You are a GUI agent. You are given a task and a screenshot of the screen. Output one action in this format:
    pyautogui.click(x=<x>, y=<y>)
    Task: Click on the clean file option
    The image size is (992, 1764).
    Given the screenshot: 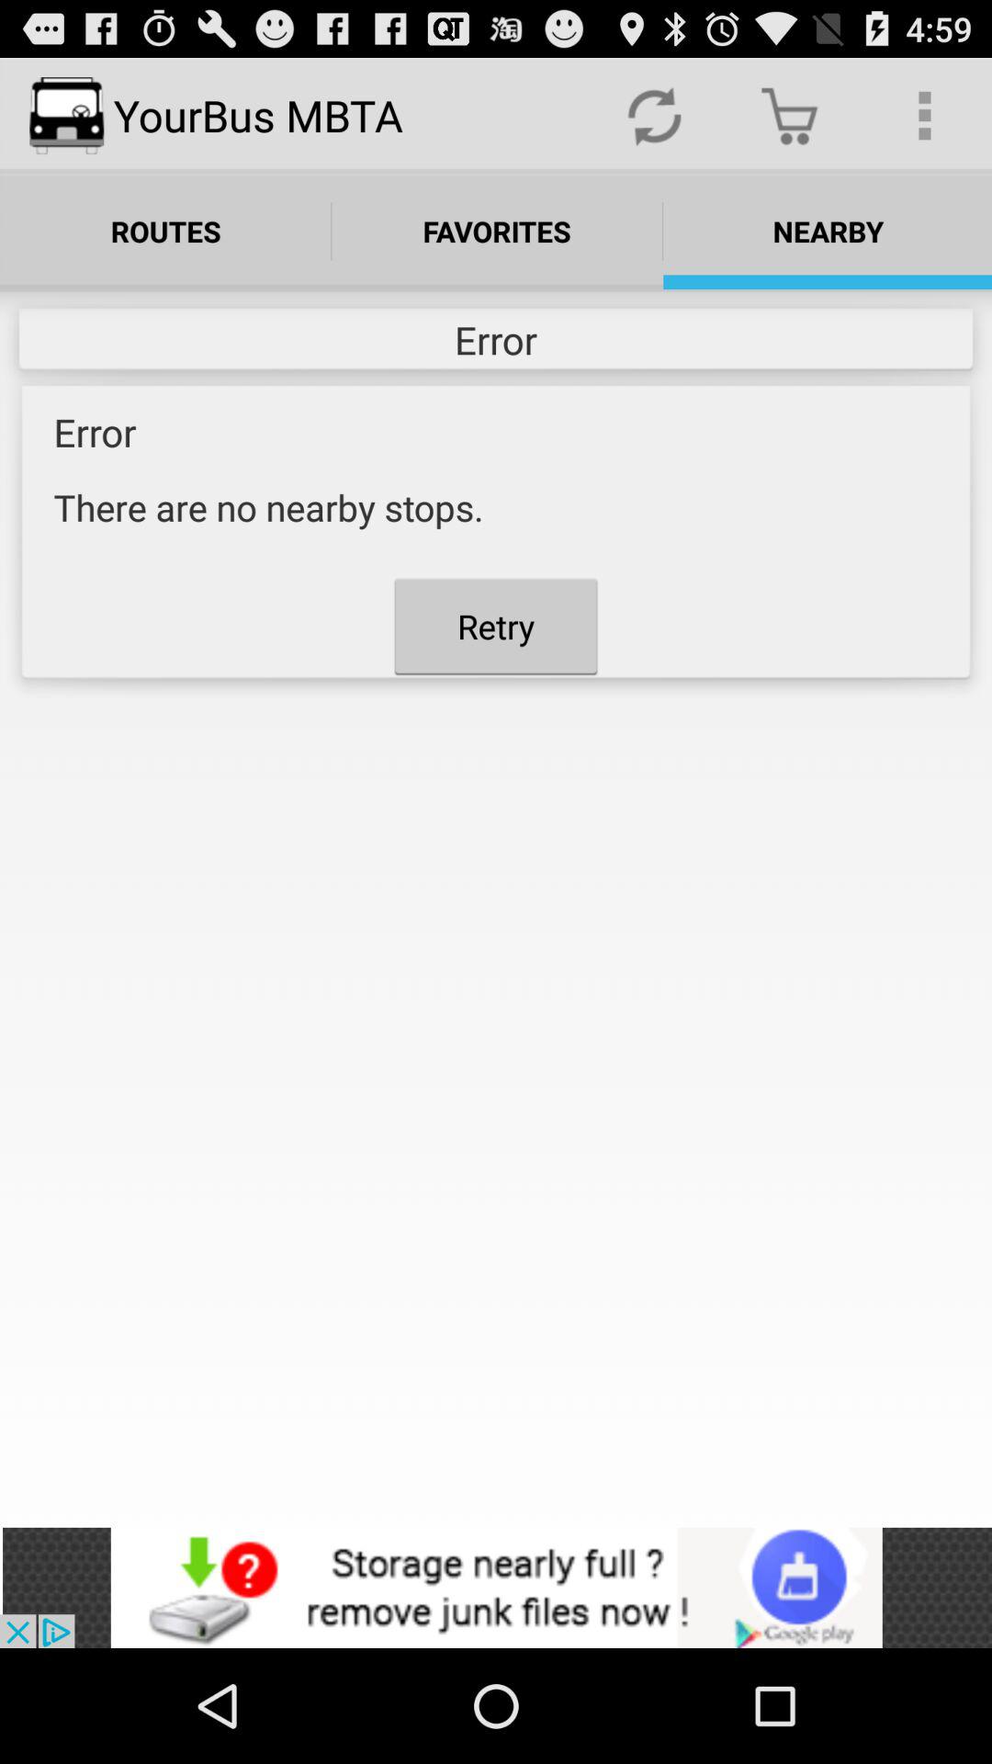 What is the action you would take?
    pyautogui.click(x=496, y=1588)
    